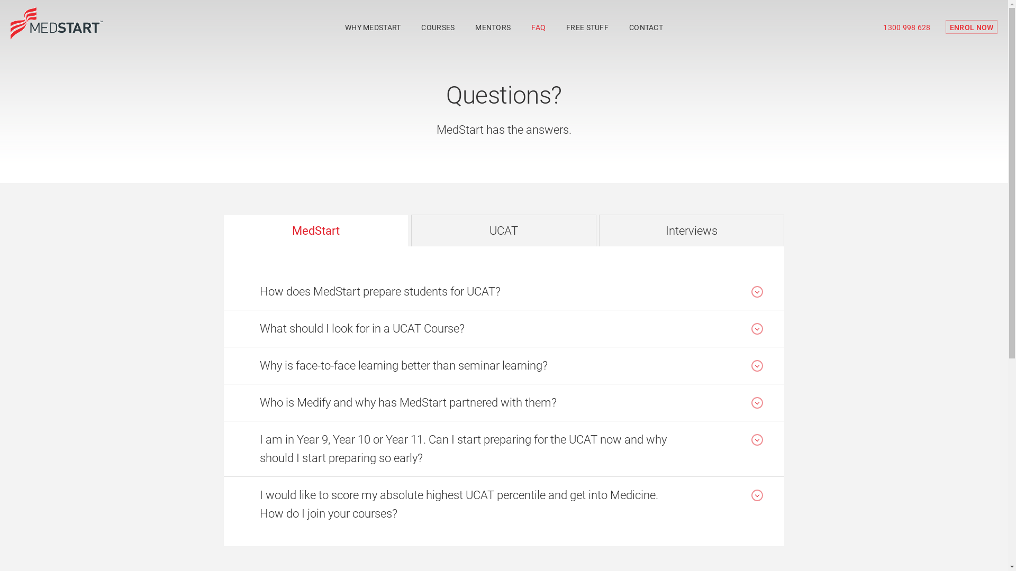 Image resolution: width=1016 pixels, height=571 pixels. I want to click on ENROL NOW, so click(972, 27).